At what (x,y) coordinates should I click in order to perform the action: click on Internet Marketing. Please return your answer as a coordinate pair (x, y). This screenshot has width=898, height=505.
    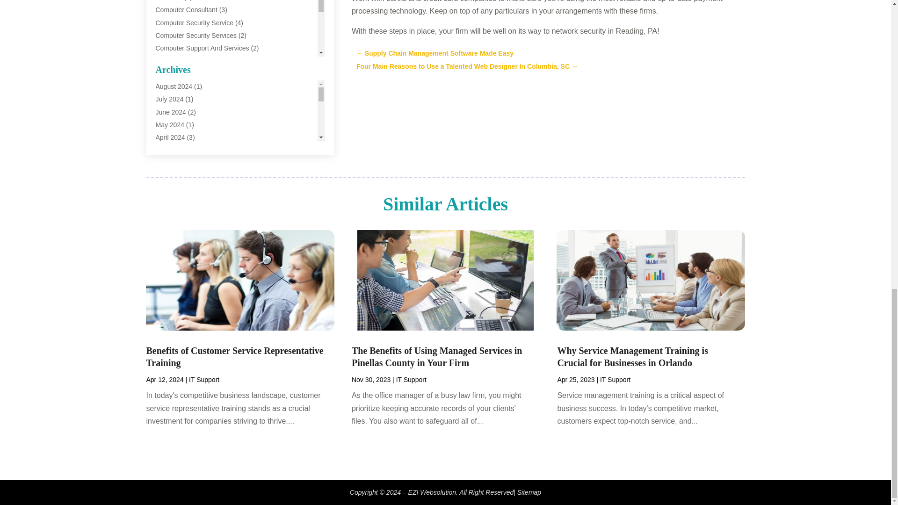
    Looking at the image, I should click on (181, 112).